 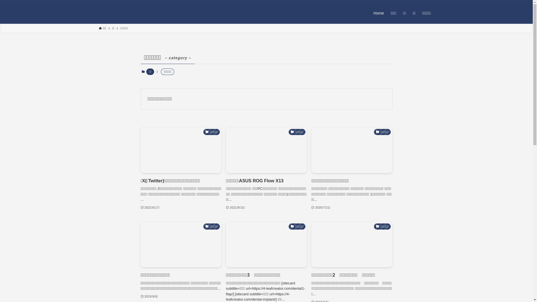 What do you see at coordinates (126, 13) in the screenshot?
I see `4-leaf creator` at bounding box center [126, 13].